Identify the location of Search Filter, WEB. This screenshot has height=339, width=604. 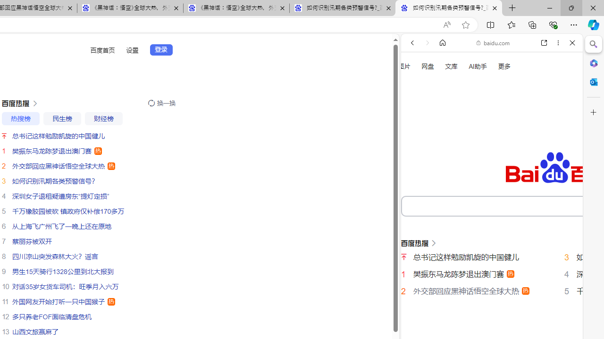
(416, 160).